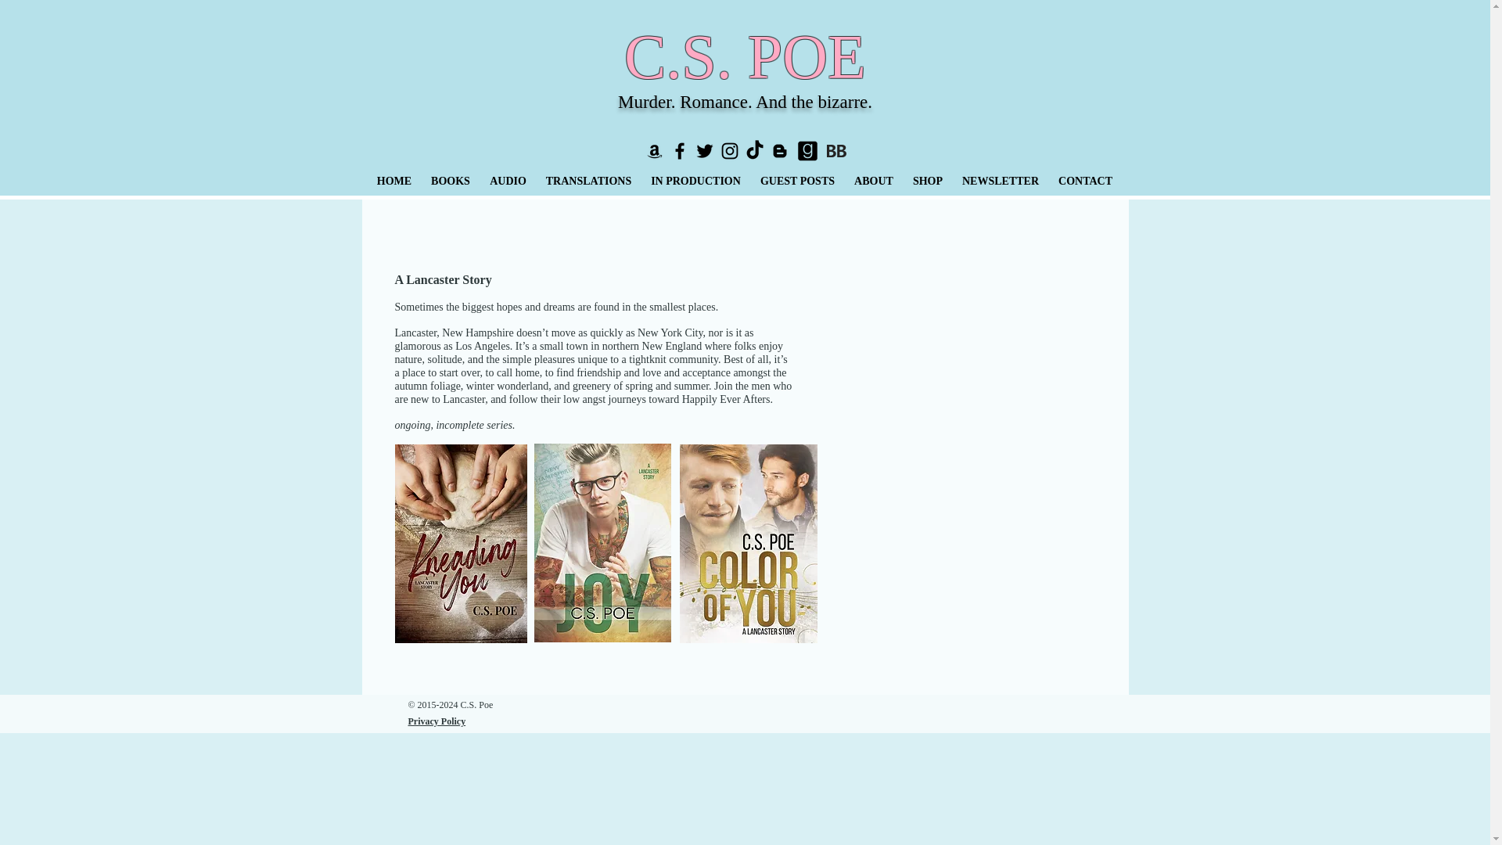  I want to click on NEWSLETTER, so click(1000, 182).